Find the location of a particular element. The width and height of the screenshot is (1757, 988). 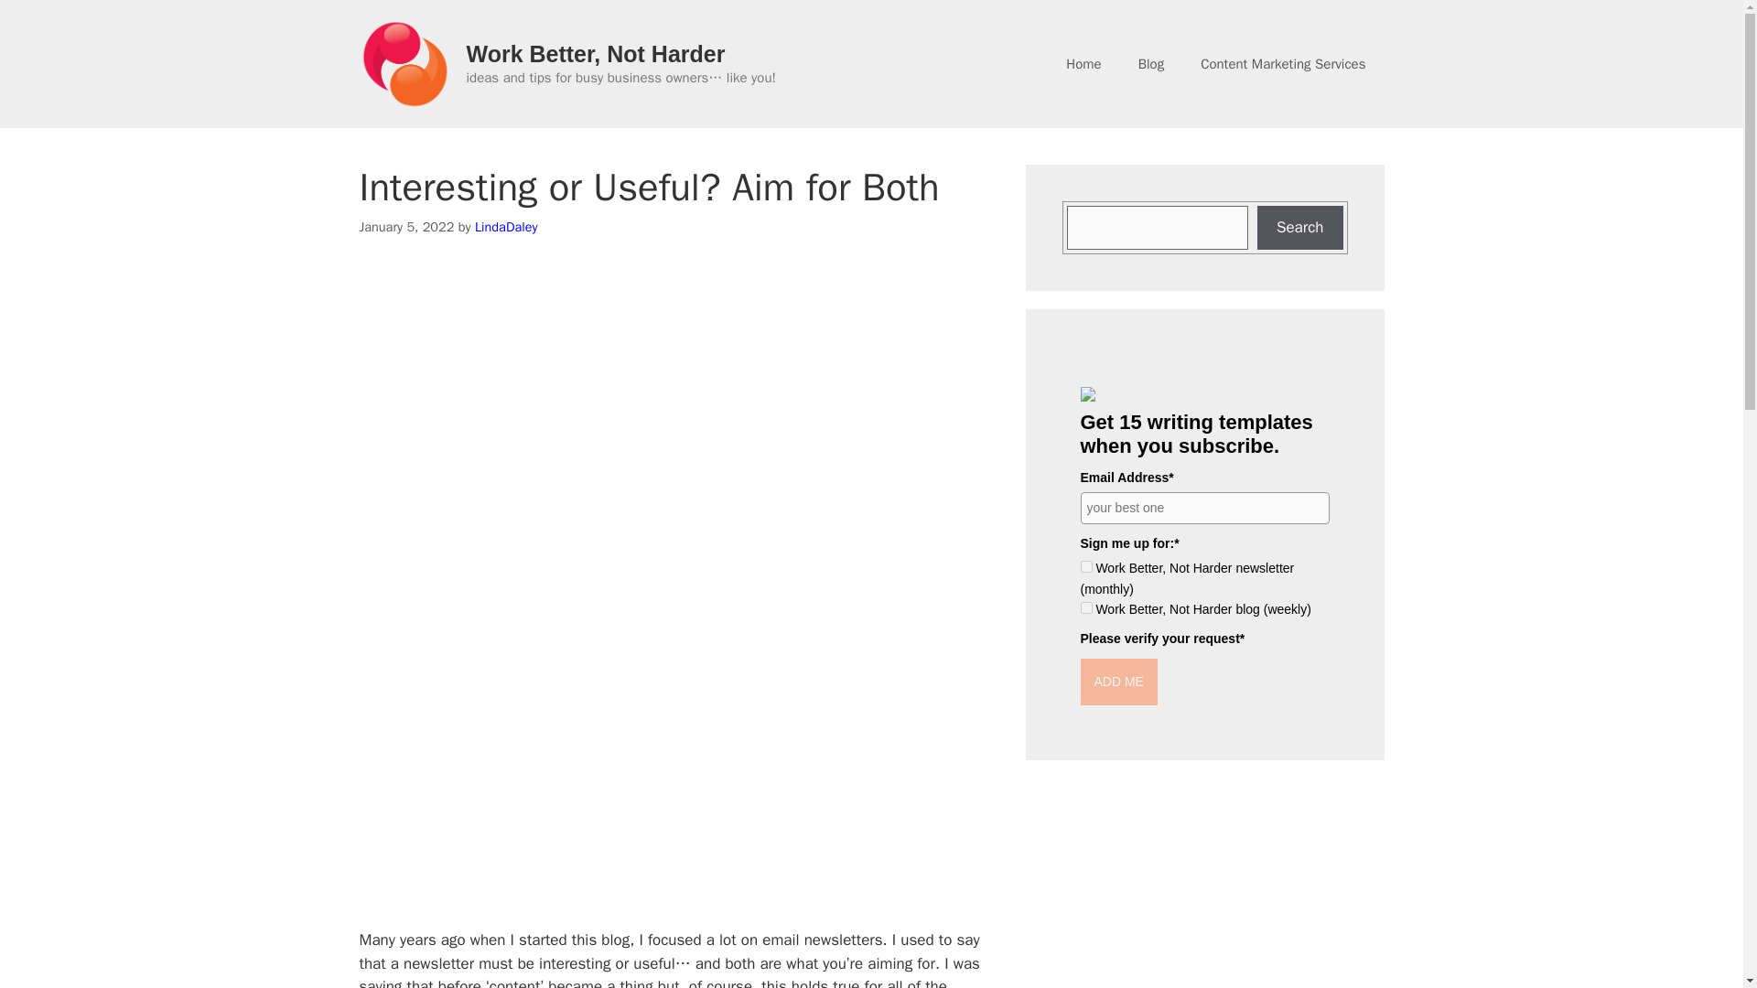

Home is located at coordinates (1083, 64).